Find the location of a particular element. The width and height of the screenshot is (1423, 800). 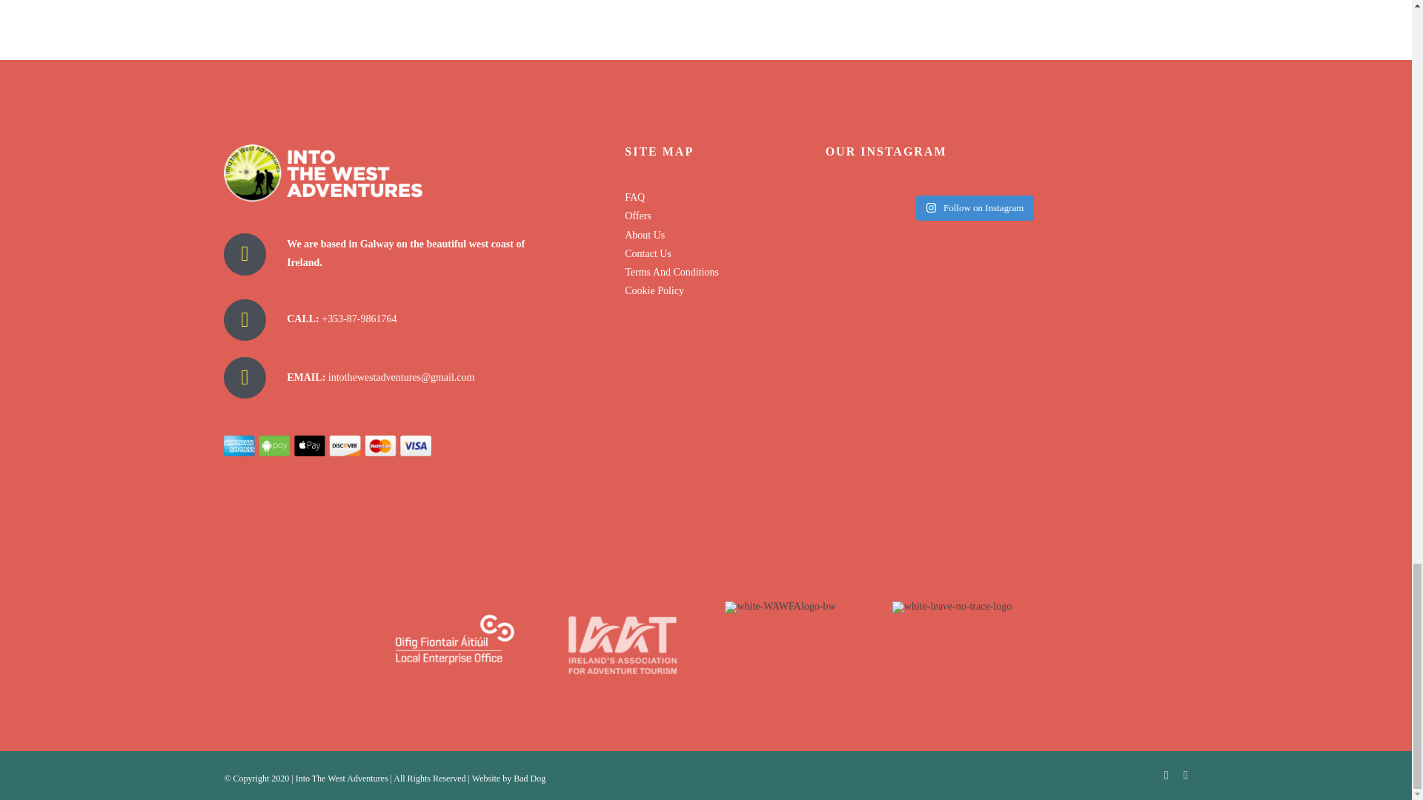

Group300px-white is located at coordinates (323, 173).